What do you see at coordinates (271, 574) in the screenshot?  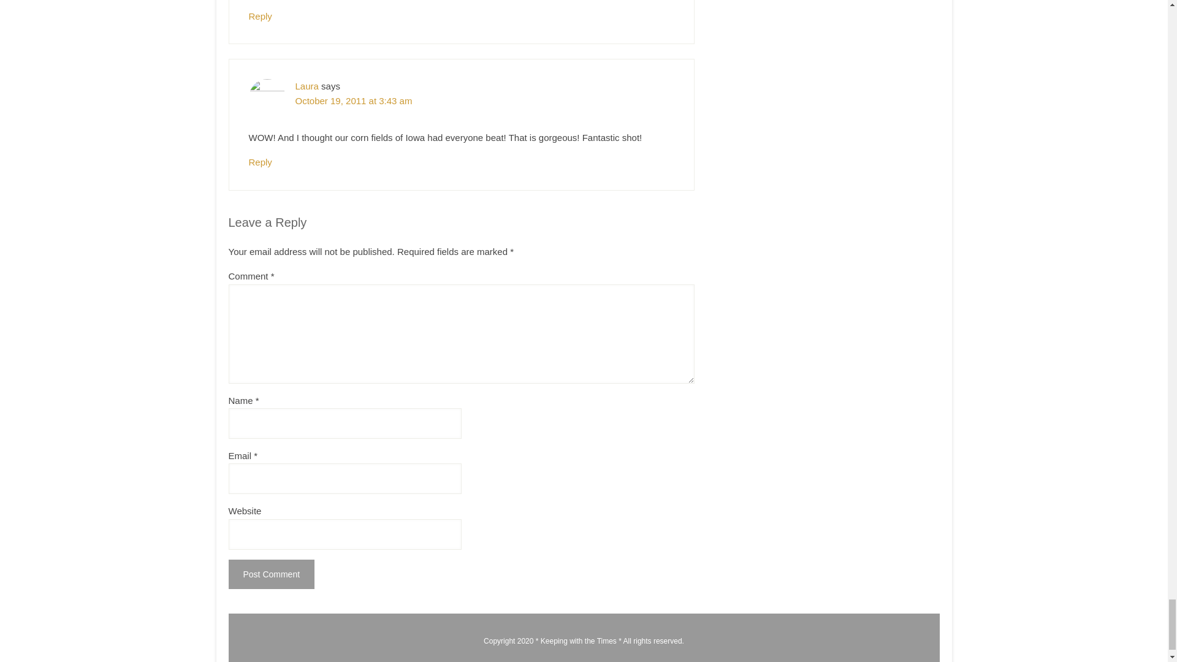 I see `Post Comment` at bounding box center [271, 574].